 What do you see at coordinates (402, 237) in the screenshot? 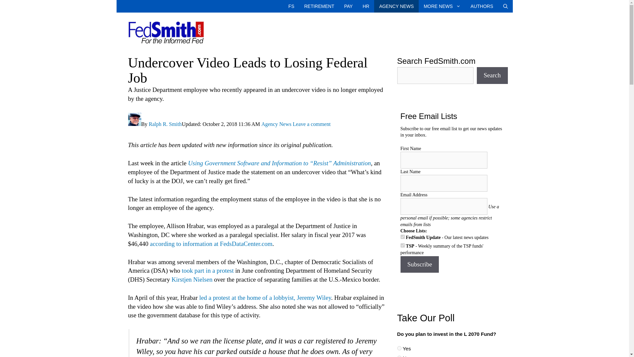
I see `1` at bounding box center [402, 237].